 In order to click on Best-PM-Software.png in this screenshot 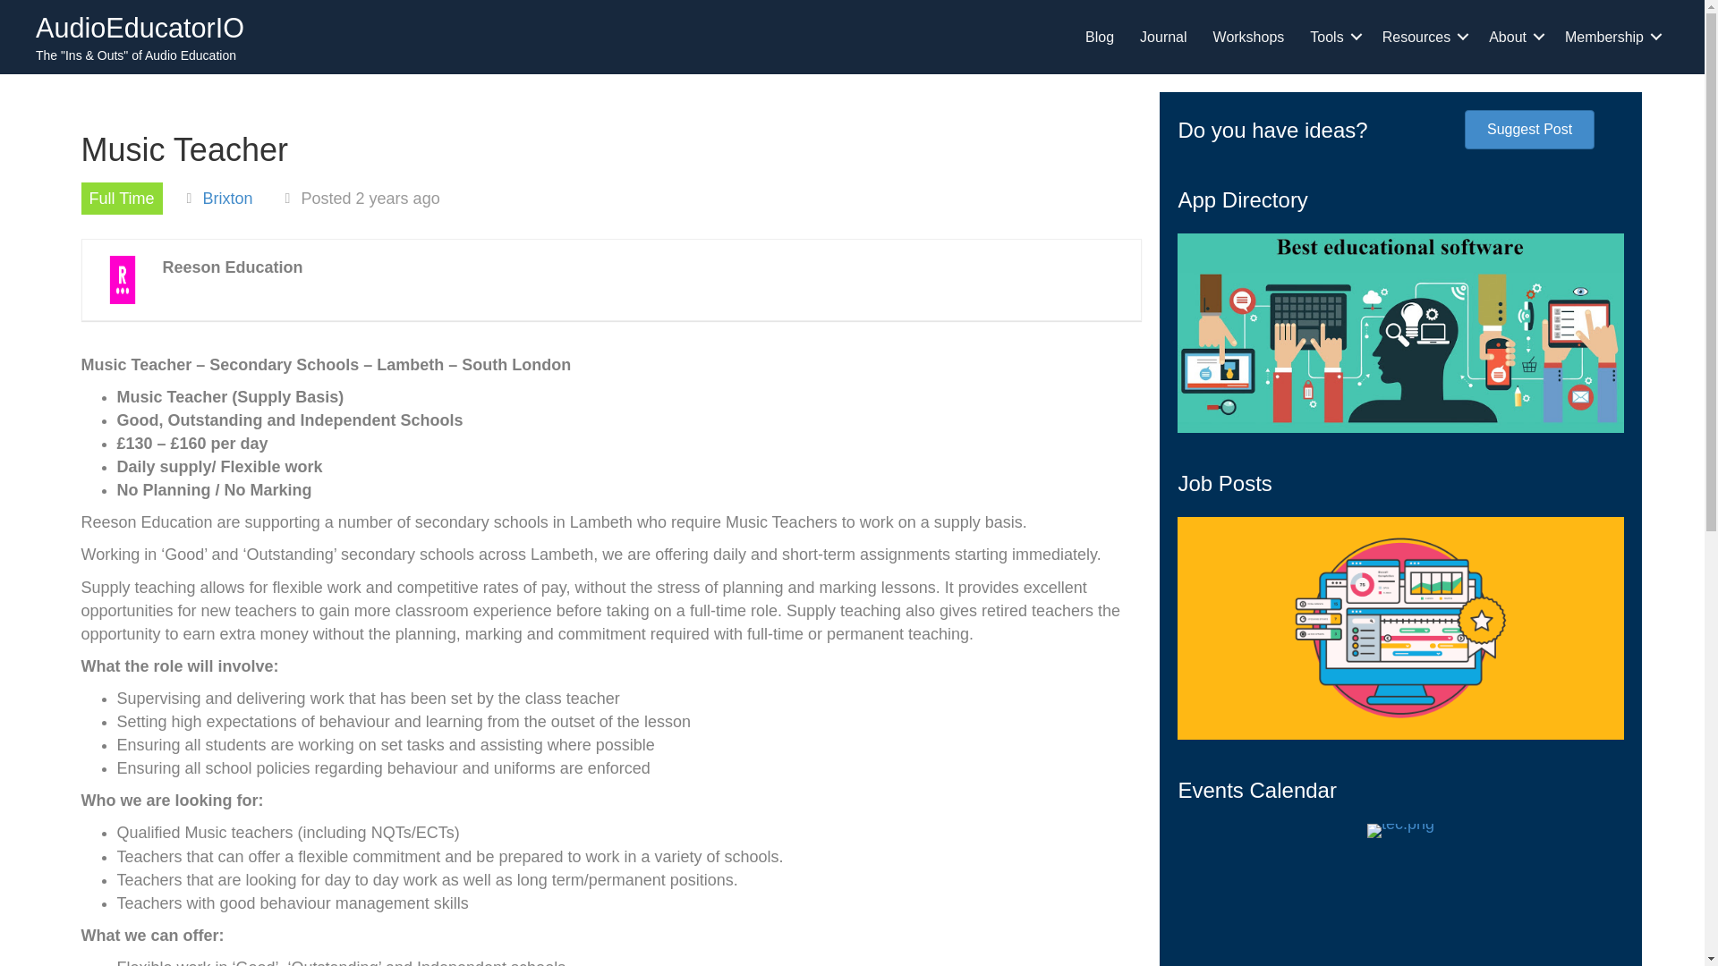, I will do `click(1399, 628)`.